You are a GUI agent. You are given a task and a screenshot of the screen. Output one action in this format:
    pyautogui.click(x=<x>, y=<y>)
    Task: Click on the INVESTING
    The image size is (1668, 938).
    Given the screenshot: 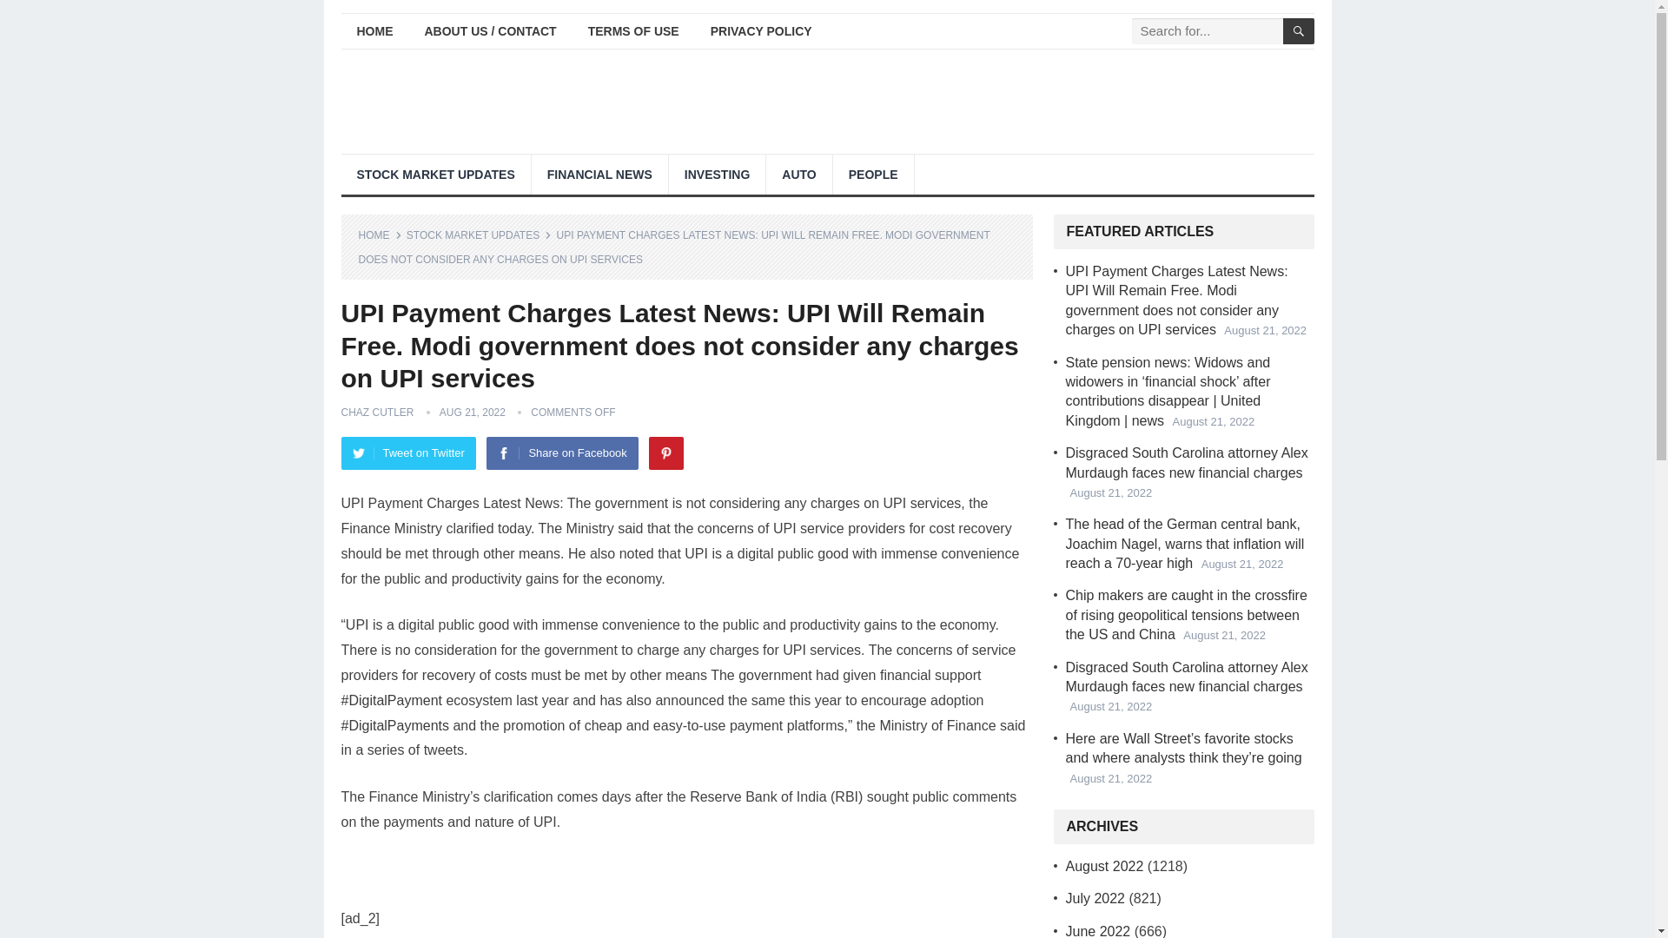 What is the action you would take?
    pyautogui.click(x=717, y=174)
    